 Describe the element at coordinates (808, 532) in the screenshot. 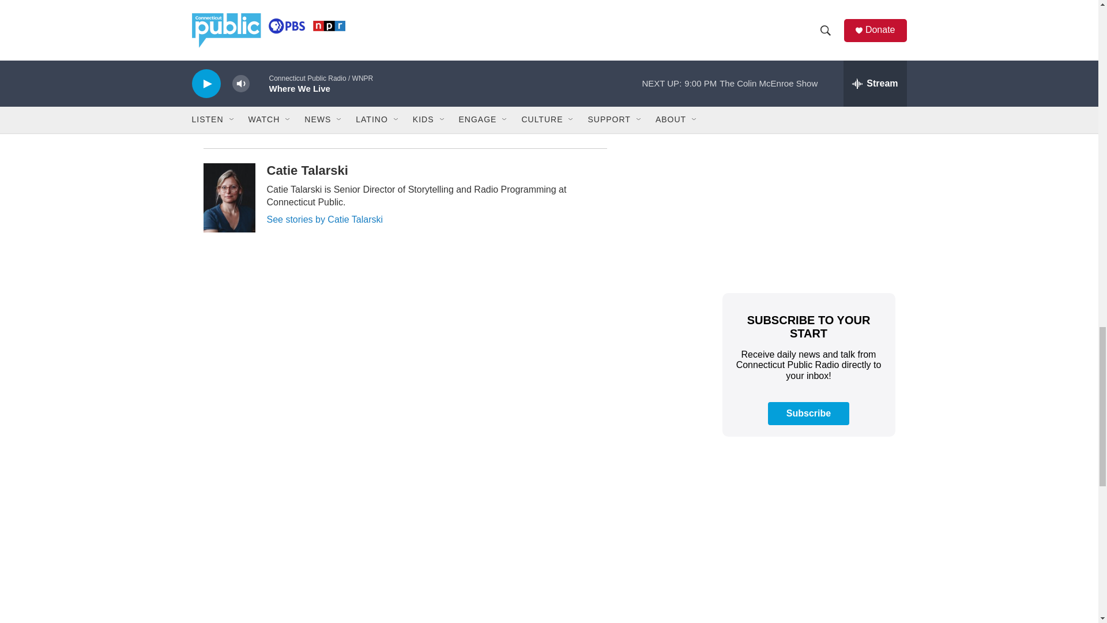

I see `3rd party ad content` at that location.